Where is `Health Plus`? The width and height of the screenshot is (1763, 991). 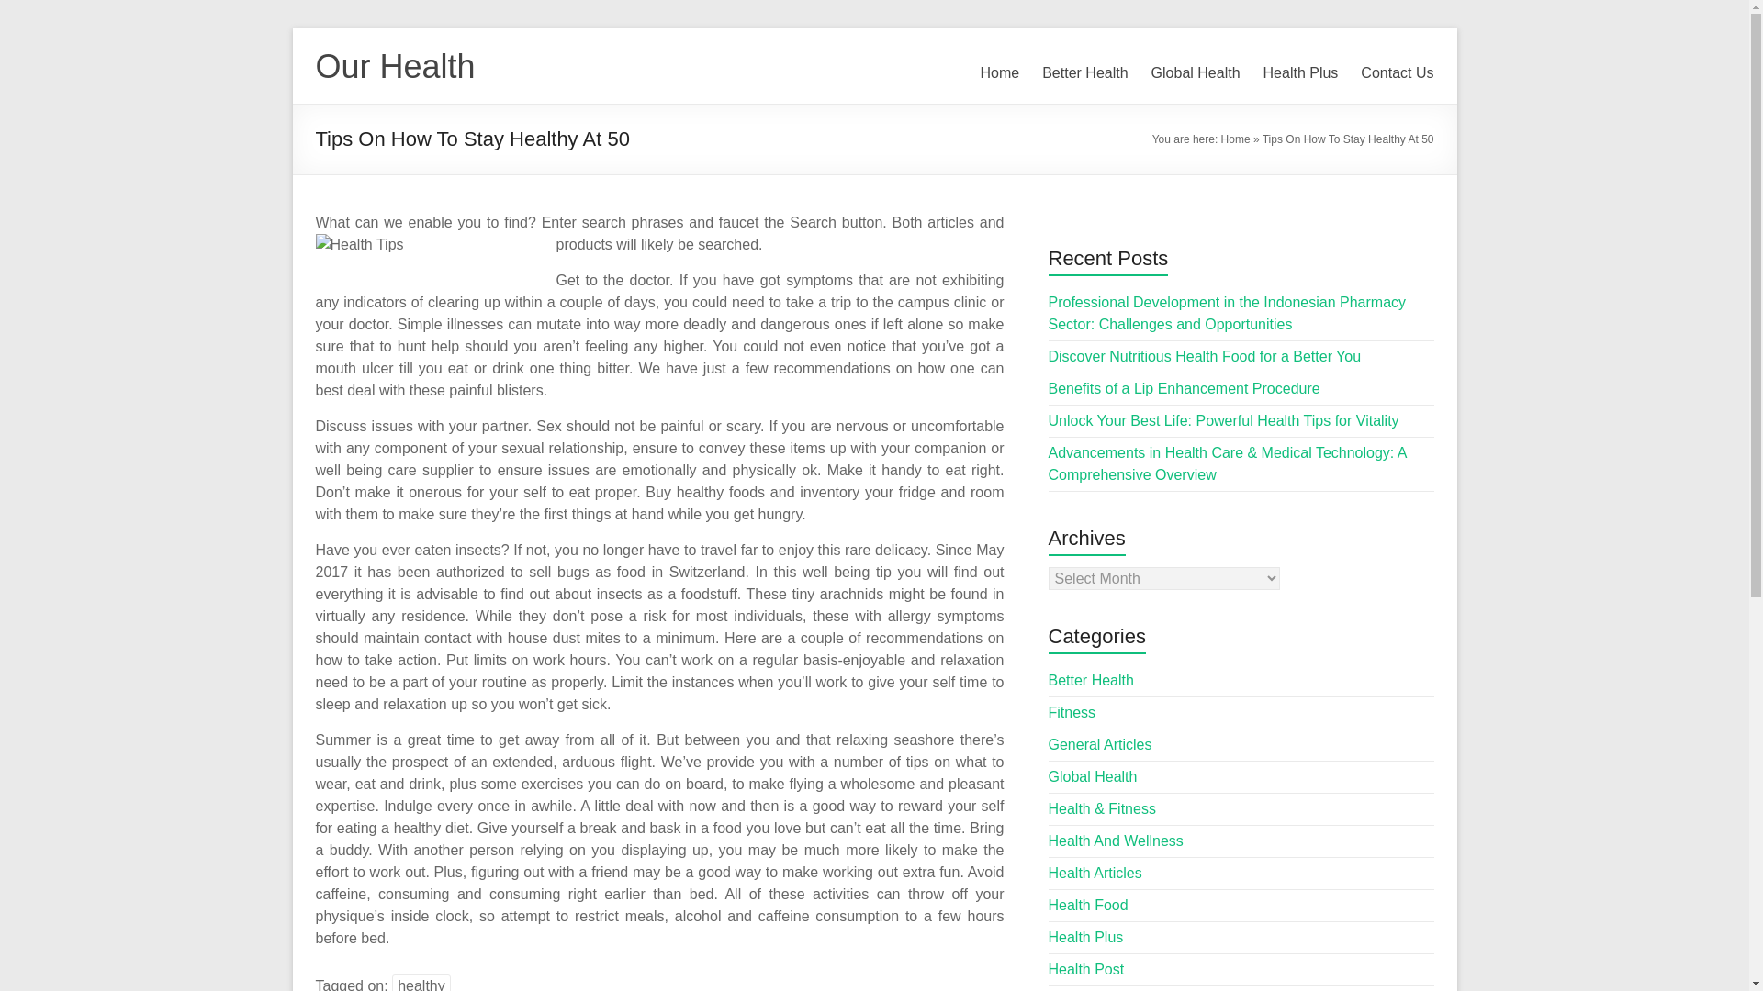
Health Plus is located at coordinates (1300, 73).